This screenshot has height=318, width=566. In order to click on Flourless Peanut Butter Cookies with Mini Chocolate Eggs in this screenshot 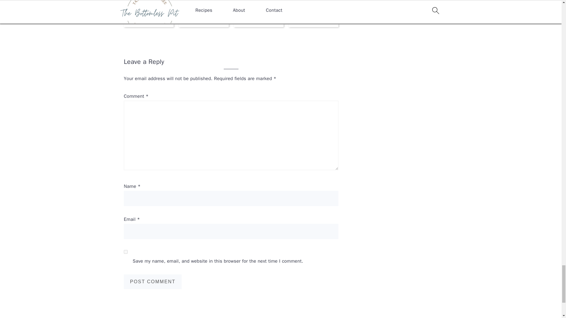, I will do `click(149, 11)`.